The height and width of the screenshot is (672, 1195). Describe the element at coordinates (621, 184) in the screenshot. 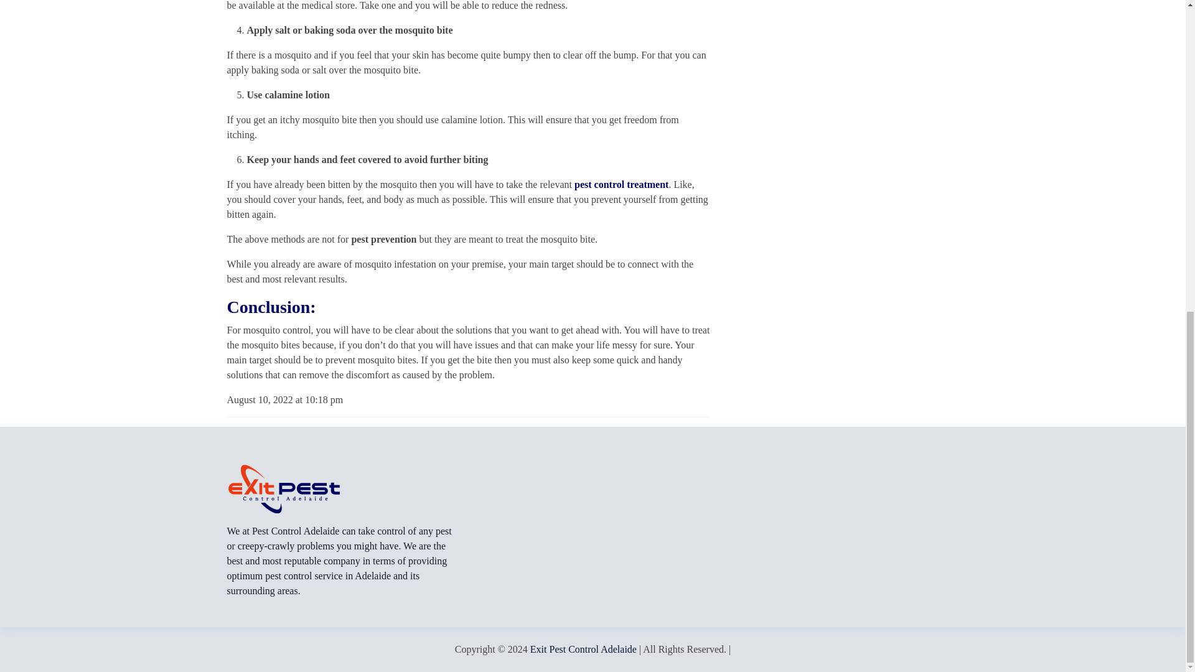

I see `pest control treatment` at that location.